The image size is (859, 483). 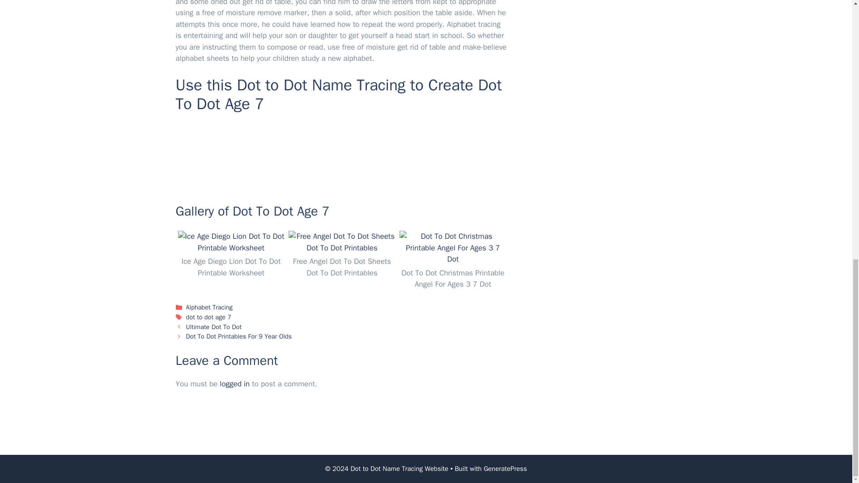 I want to click on GeneratePress, so click(x=505, y=469).